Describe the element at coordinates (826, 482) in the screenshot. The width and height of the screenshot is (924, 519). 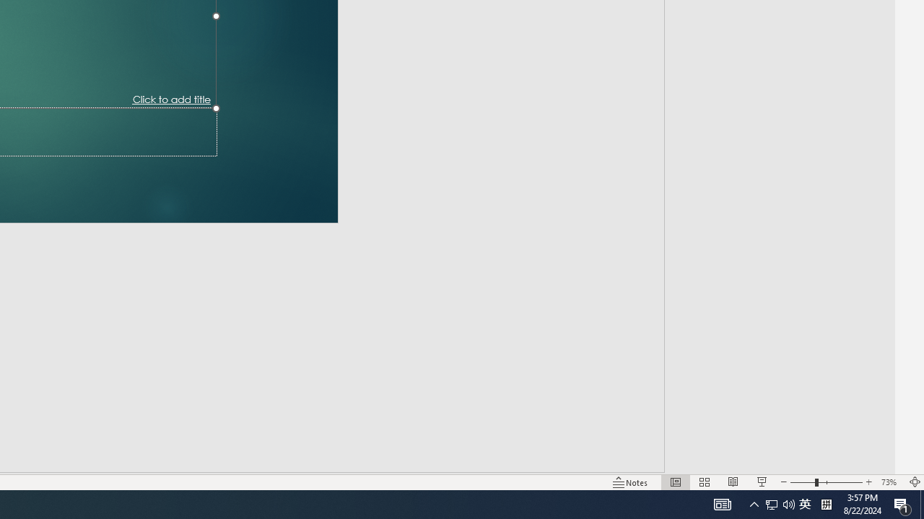
I see `Zoom` at that location.